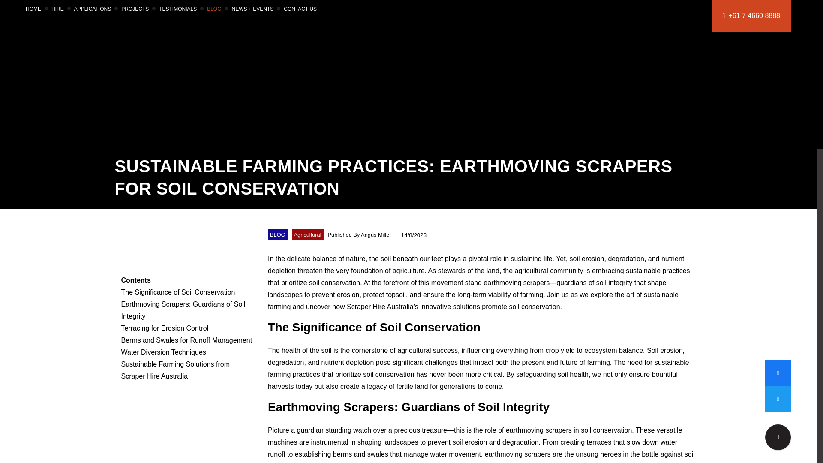 The height and width of the screenshot is (463, 823). What do you see at coordinates (300, 9) in the screenshot?
I see `CONTACT US` at bounding box center [300, 9].